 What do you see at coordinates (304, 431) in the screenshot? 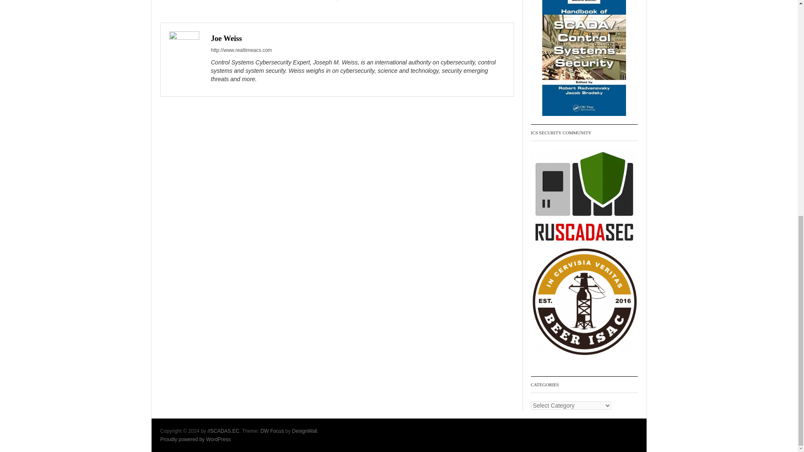
I see `DesignWall` at bounding box center [304, 431].